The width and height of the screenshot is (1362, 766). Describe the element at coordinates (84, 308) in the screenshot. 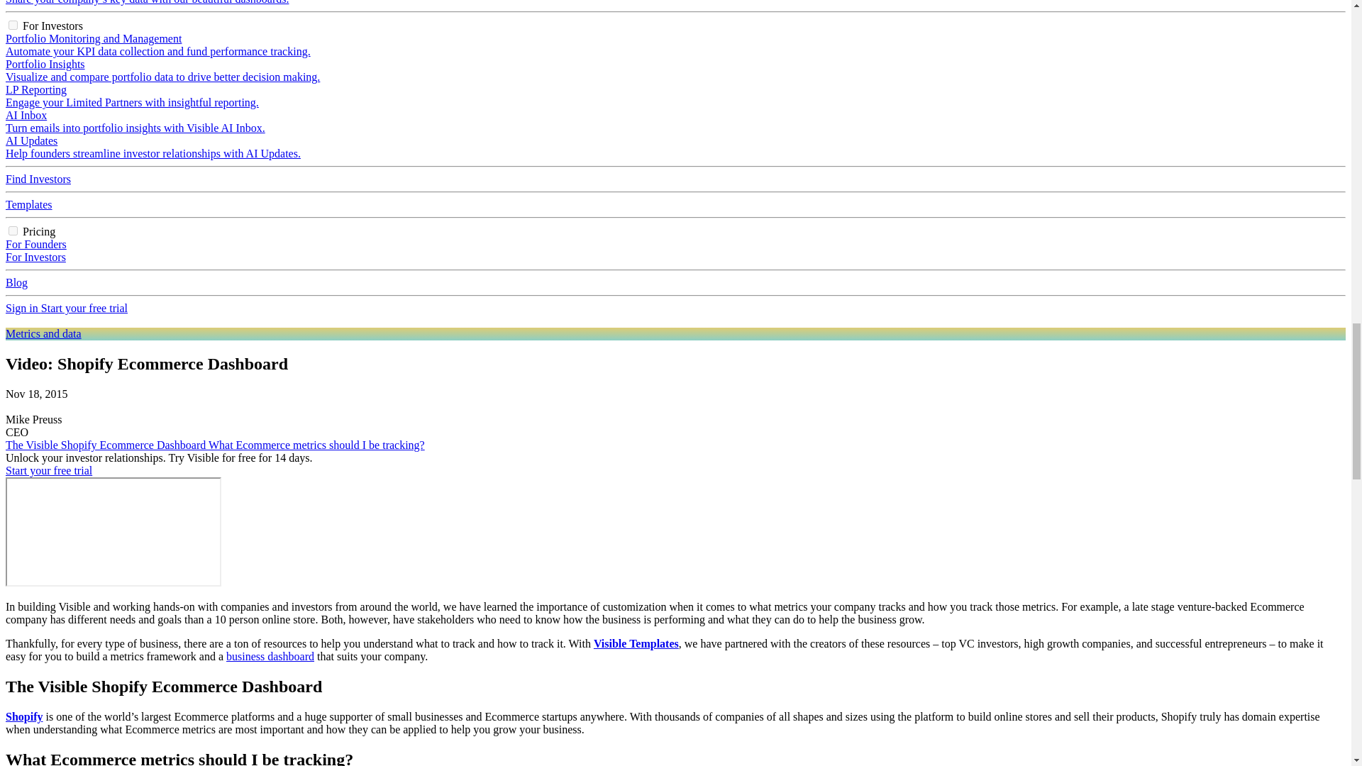

I see `Start your free trial` at that location.